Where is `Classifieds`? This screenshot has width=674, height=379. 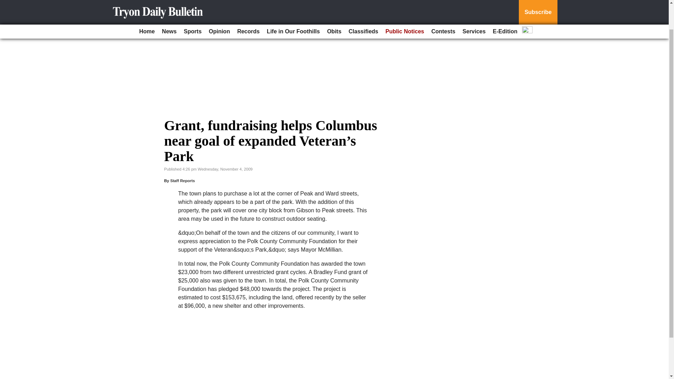
Classifieds is located at coordinates (363, 4).